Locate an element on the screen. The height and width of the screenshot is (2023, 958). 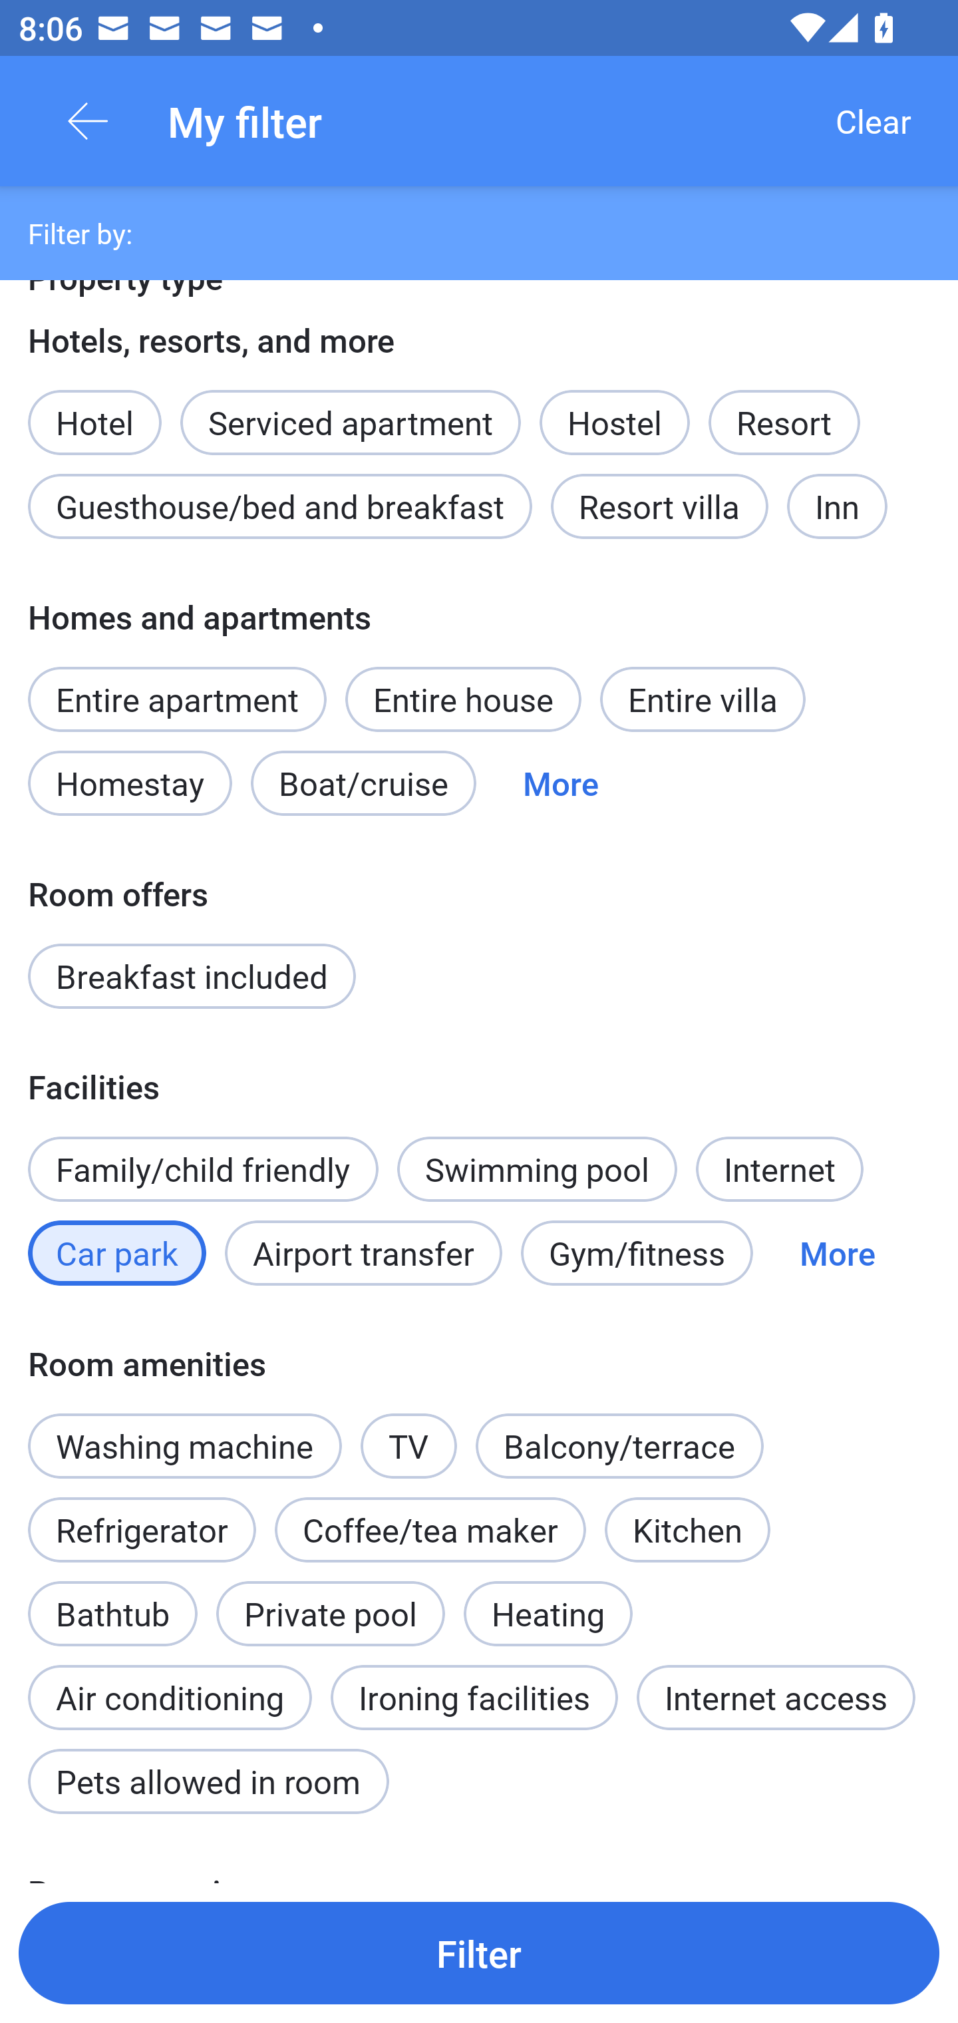
Clear is located at coordinates (873, 121).